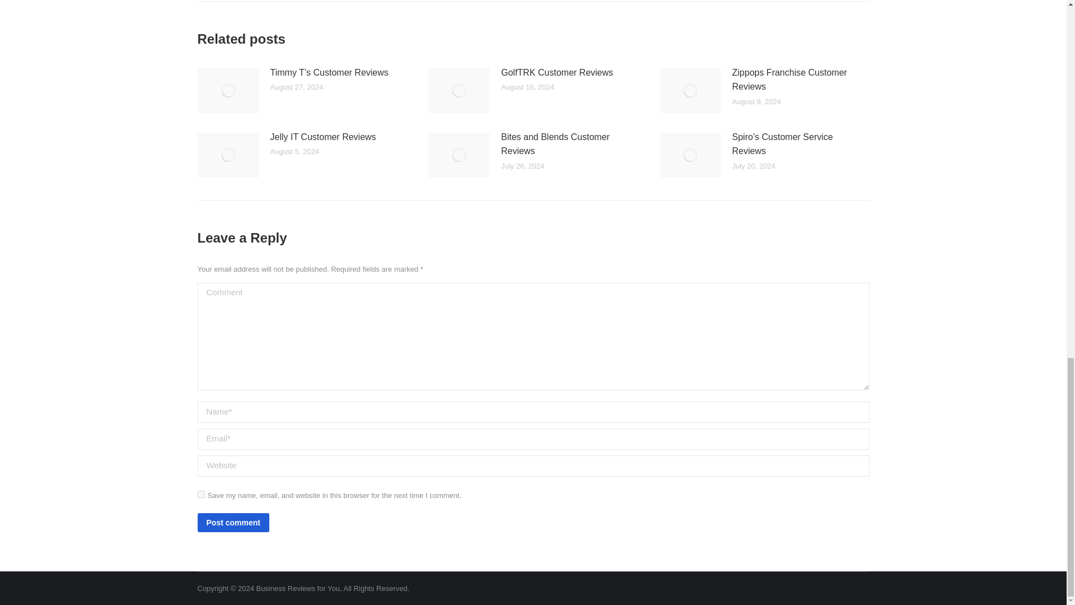 The height and width of the screenshot is (605, 1075). Describe the element at coordinates (797, 80) in the screenshot. I see `Zippops Franchise Customer Reviews` at that location.